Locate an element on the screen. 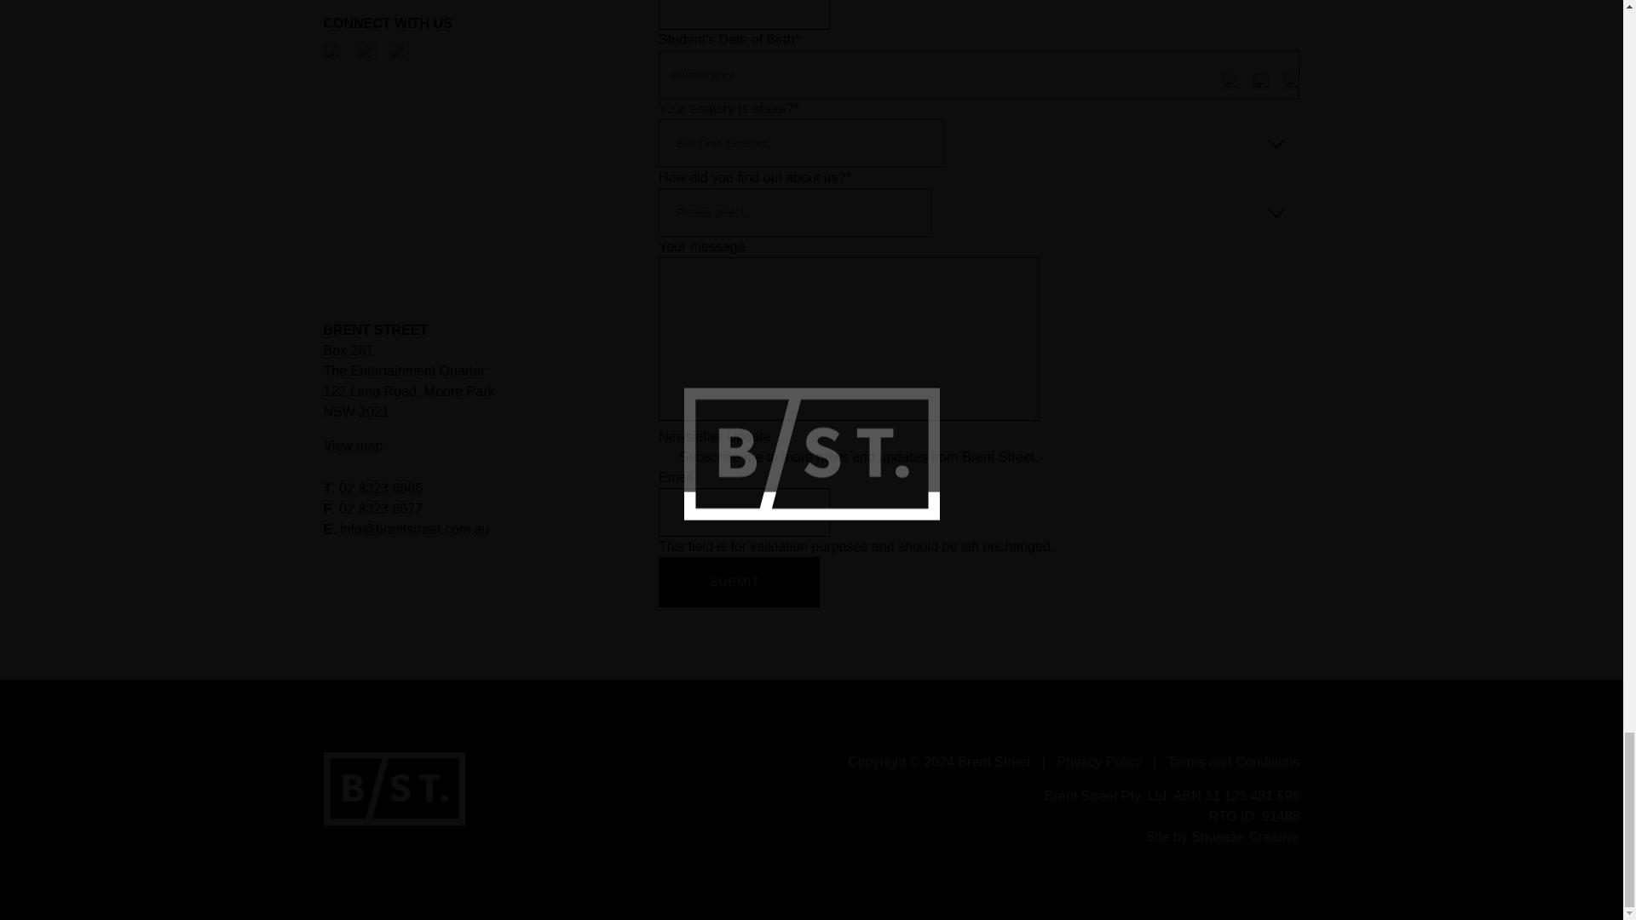 This screenshot has height=920, width=1636. Subscribe me to more news and updates from Brent Street. is located at coordinates (667, 457).